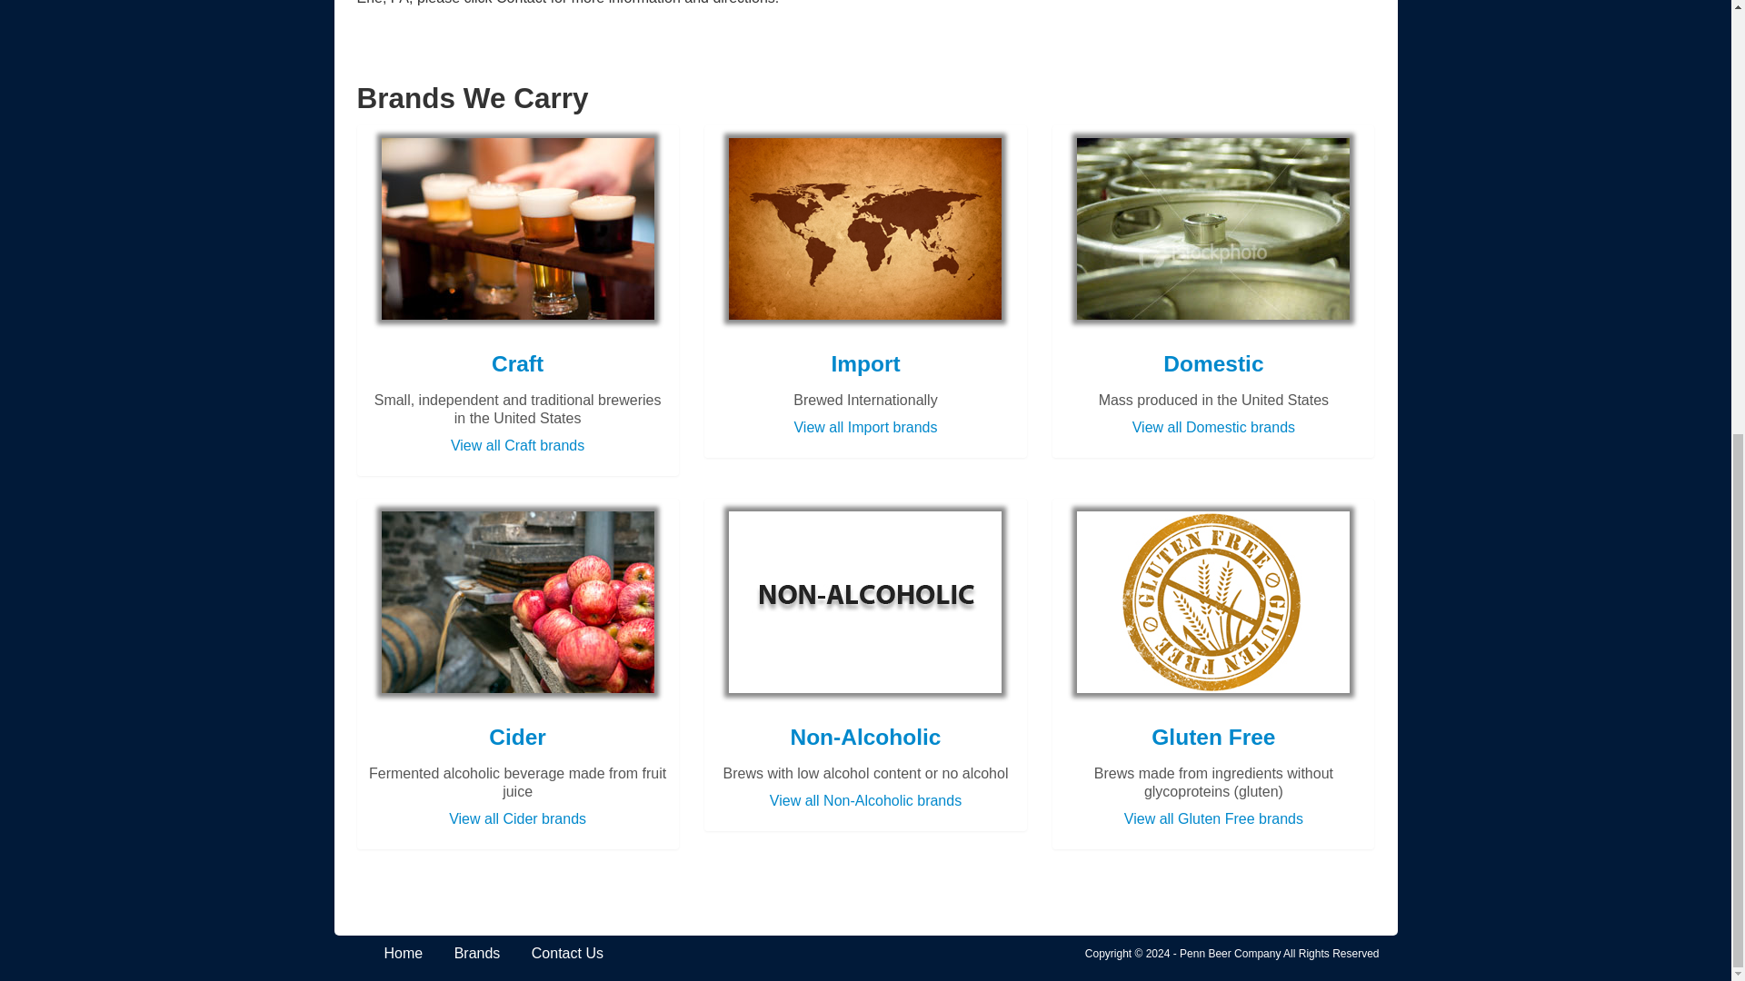 The height and width of the screenshot is (981, 1745). I want to click on View all Domestic brands, so click(1213, 427).